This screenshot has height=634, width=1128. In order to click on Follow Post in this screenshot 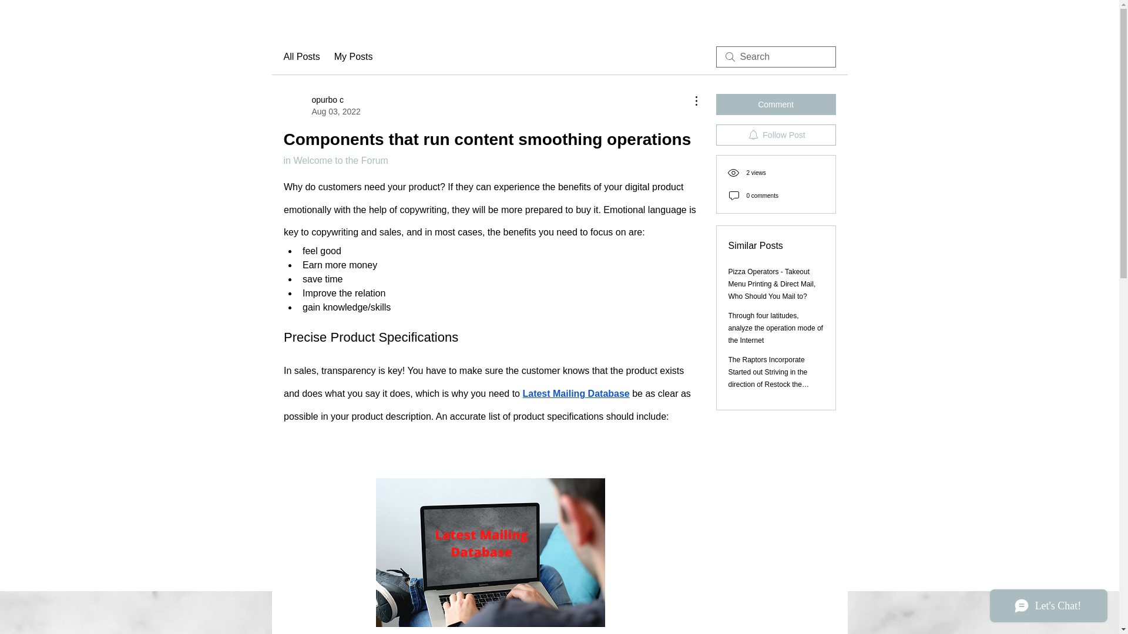, I will do `click(321, 105)`.